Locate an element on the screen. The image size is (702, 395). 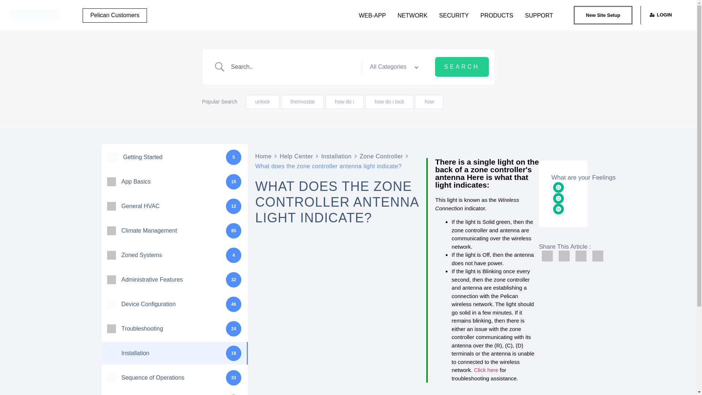
PRODUCTS is located at coordinates (497, 15).